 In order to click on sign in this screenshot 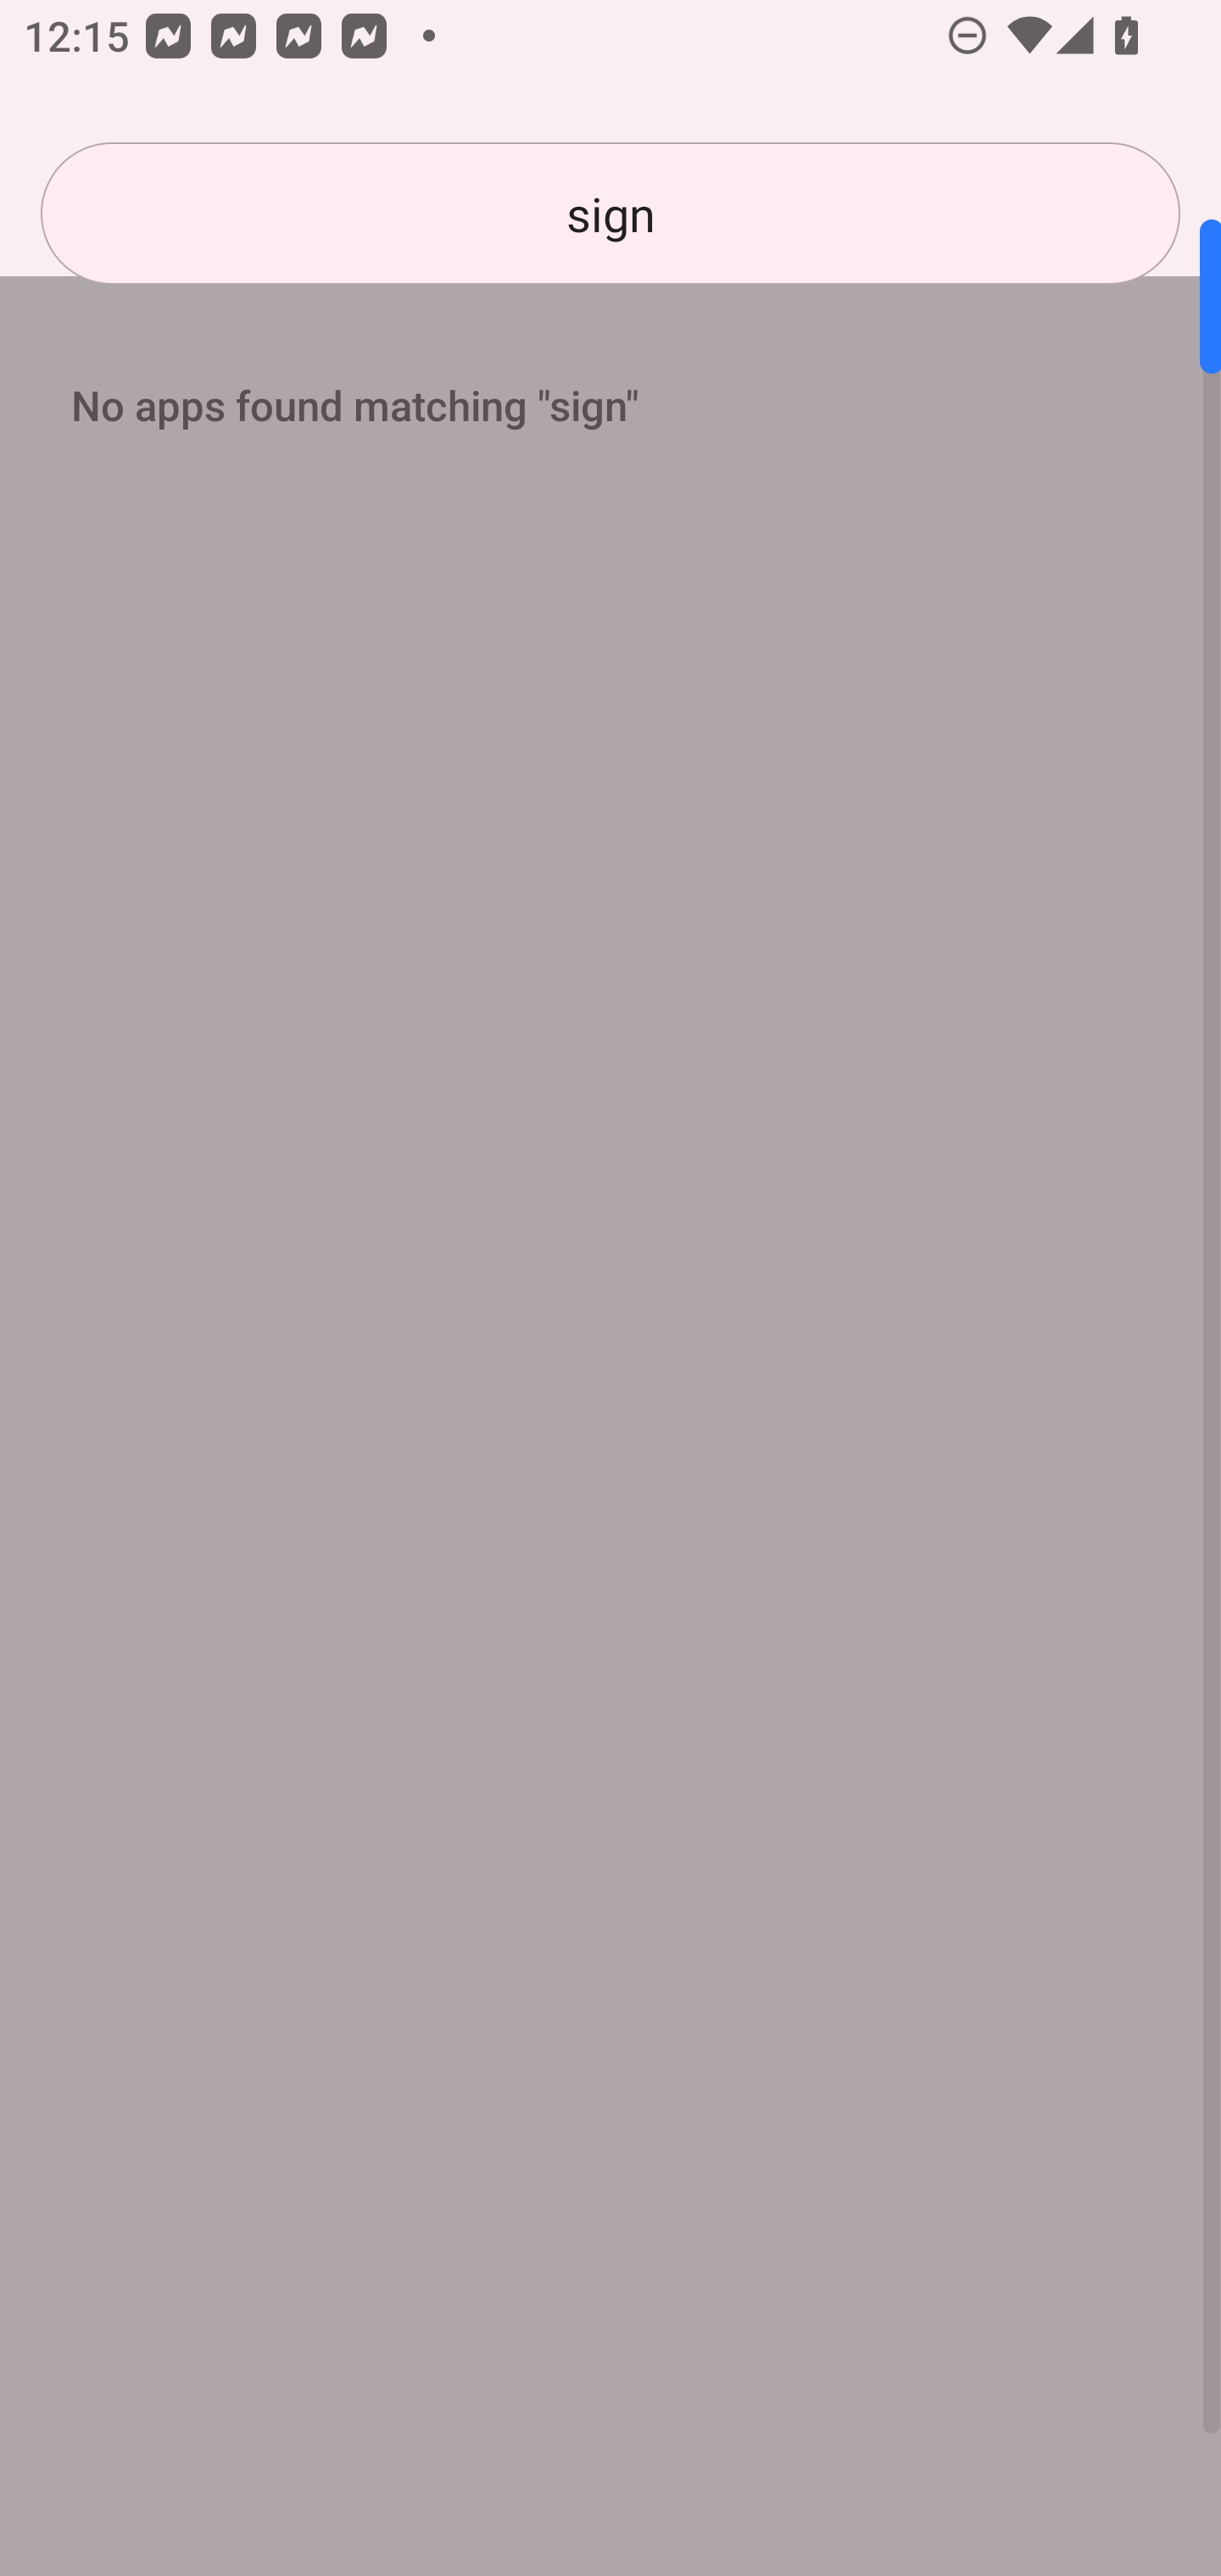, I will do `click(610, 214)`.